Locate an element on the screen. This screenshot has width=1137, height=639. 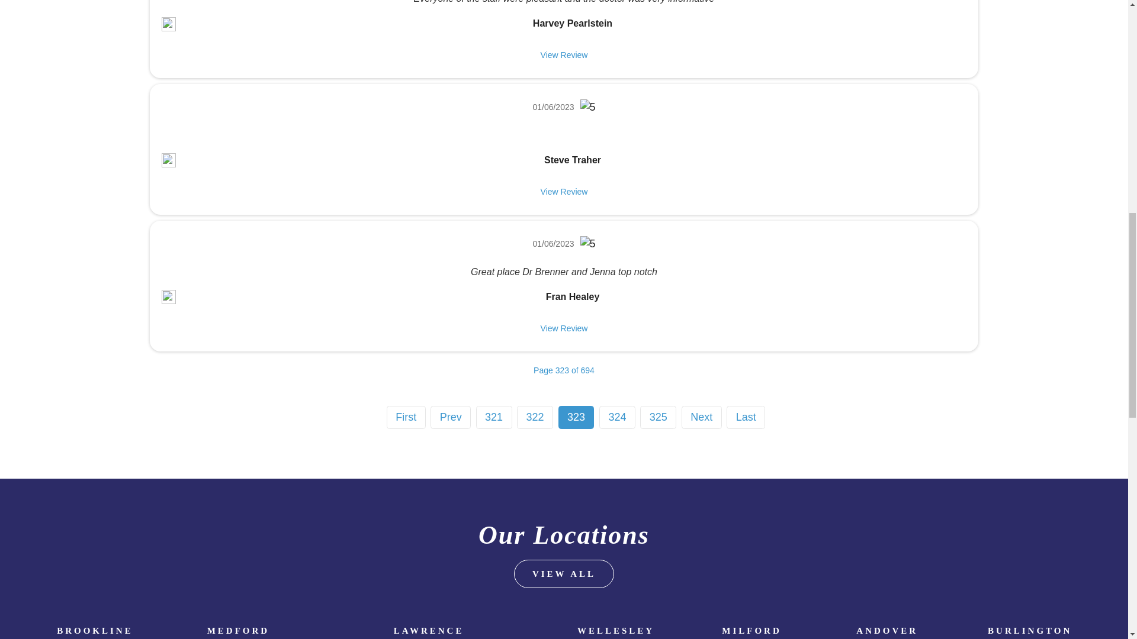
5 is located at coordinates (587, 108).